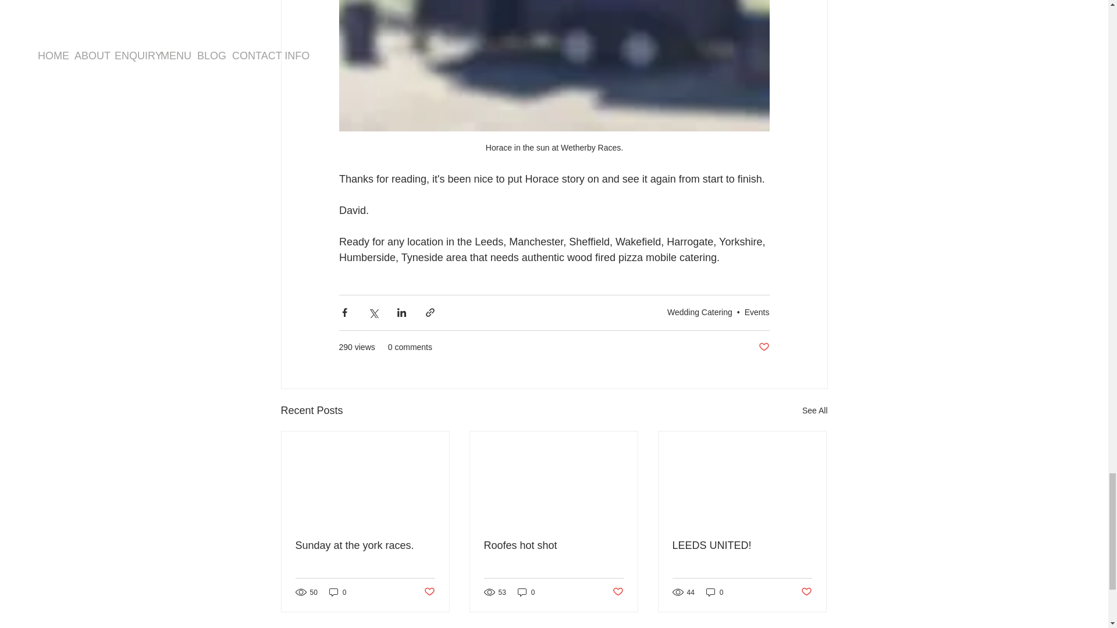 The image size is (1117, 628). What do you see at coordinates (337, 592) in the screenshot?
I see `0` at bounding box center [337, 592].